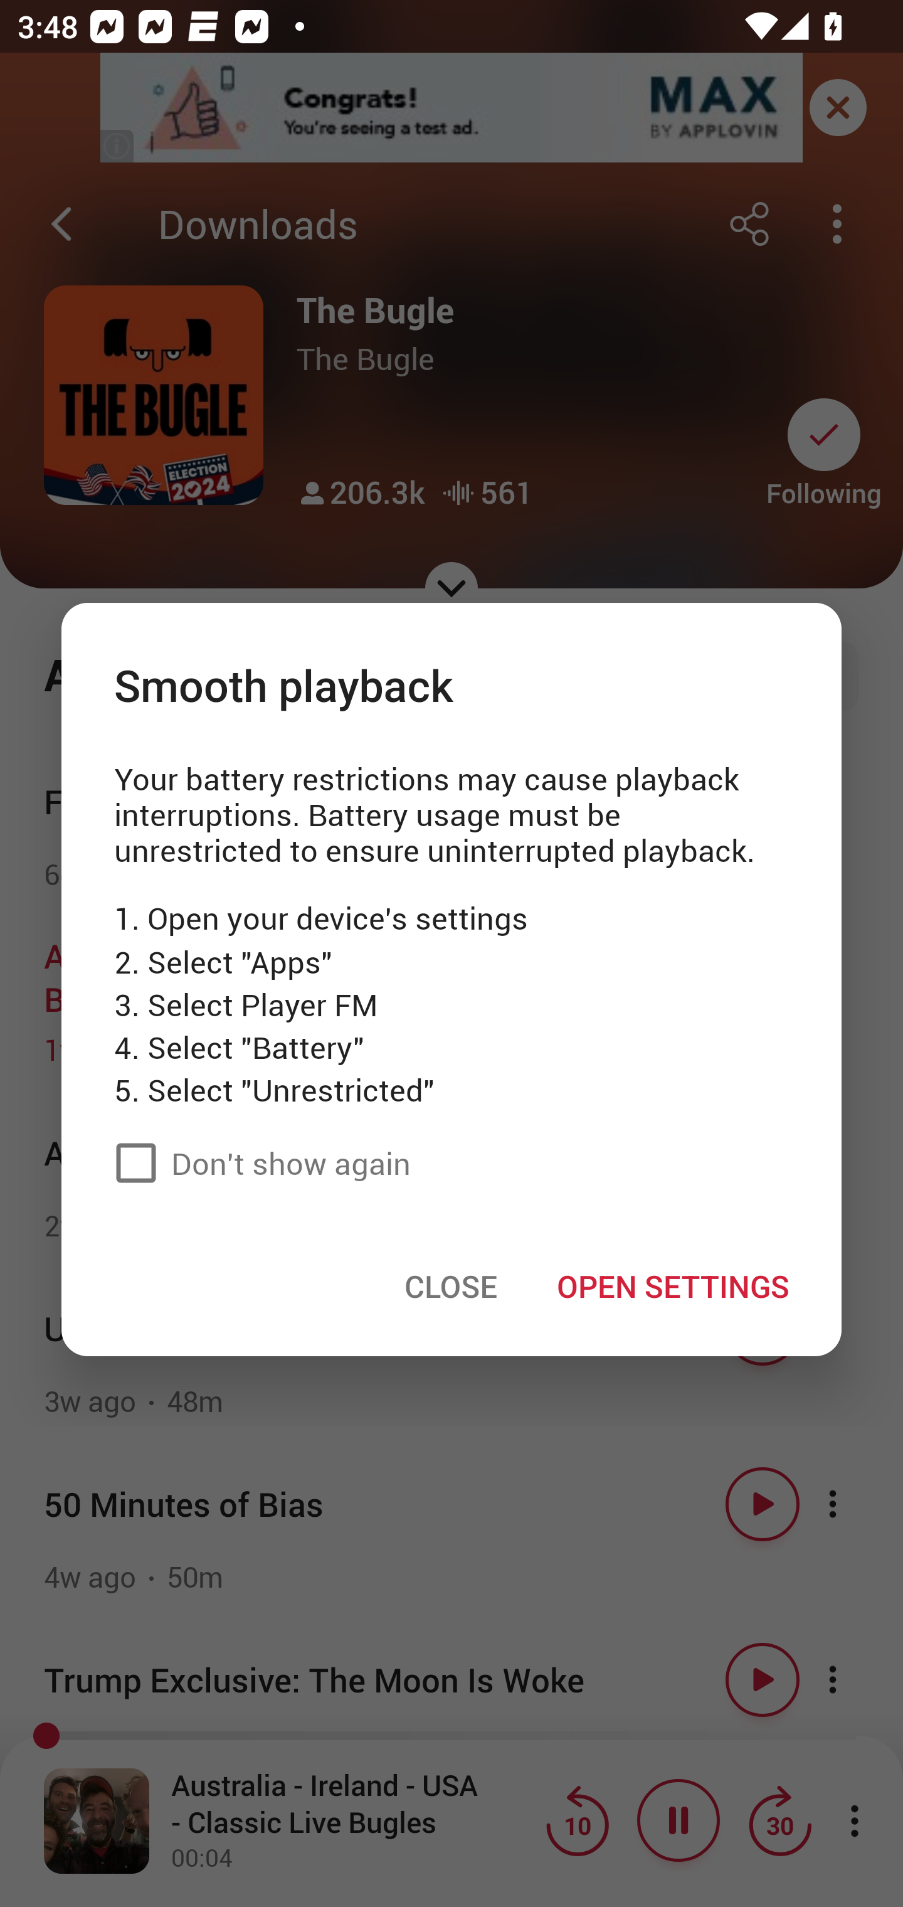 The width and height of the screenshot is (903, 1907). I want to click on CLOSE, so click(451, 1286).